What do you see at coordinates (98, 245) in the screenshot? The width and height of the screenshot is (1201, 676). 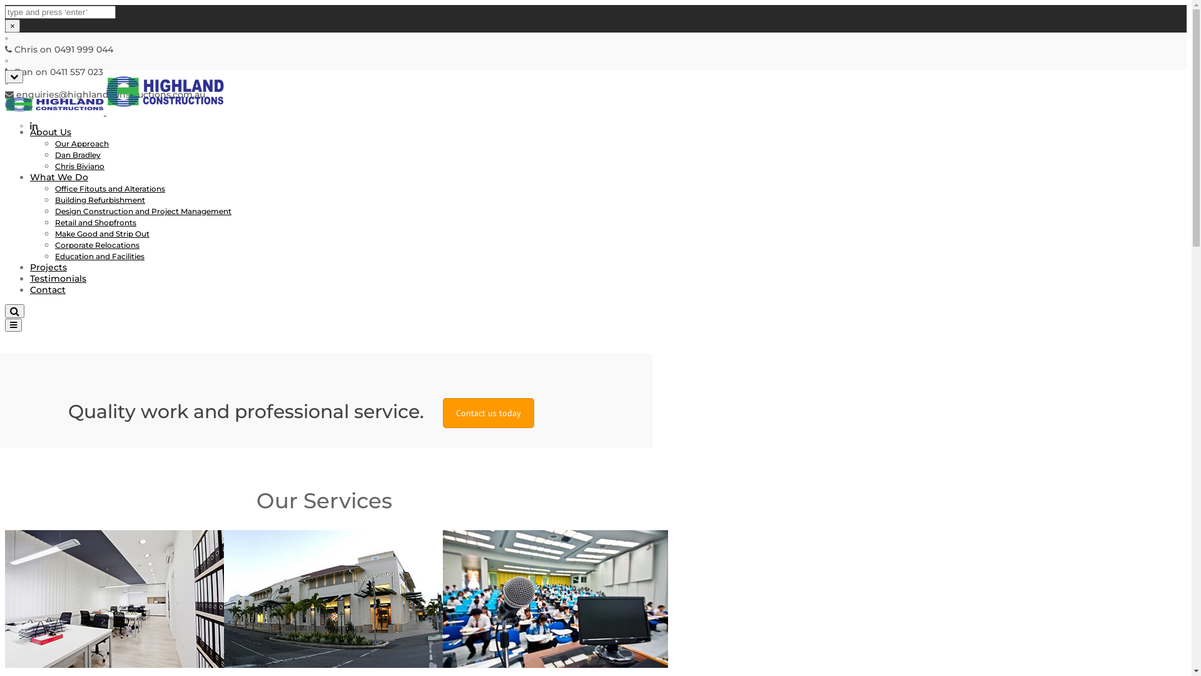 I see `Corporate Relocations` at bounding box center [98, 245].